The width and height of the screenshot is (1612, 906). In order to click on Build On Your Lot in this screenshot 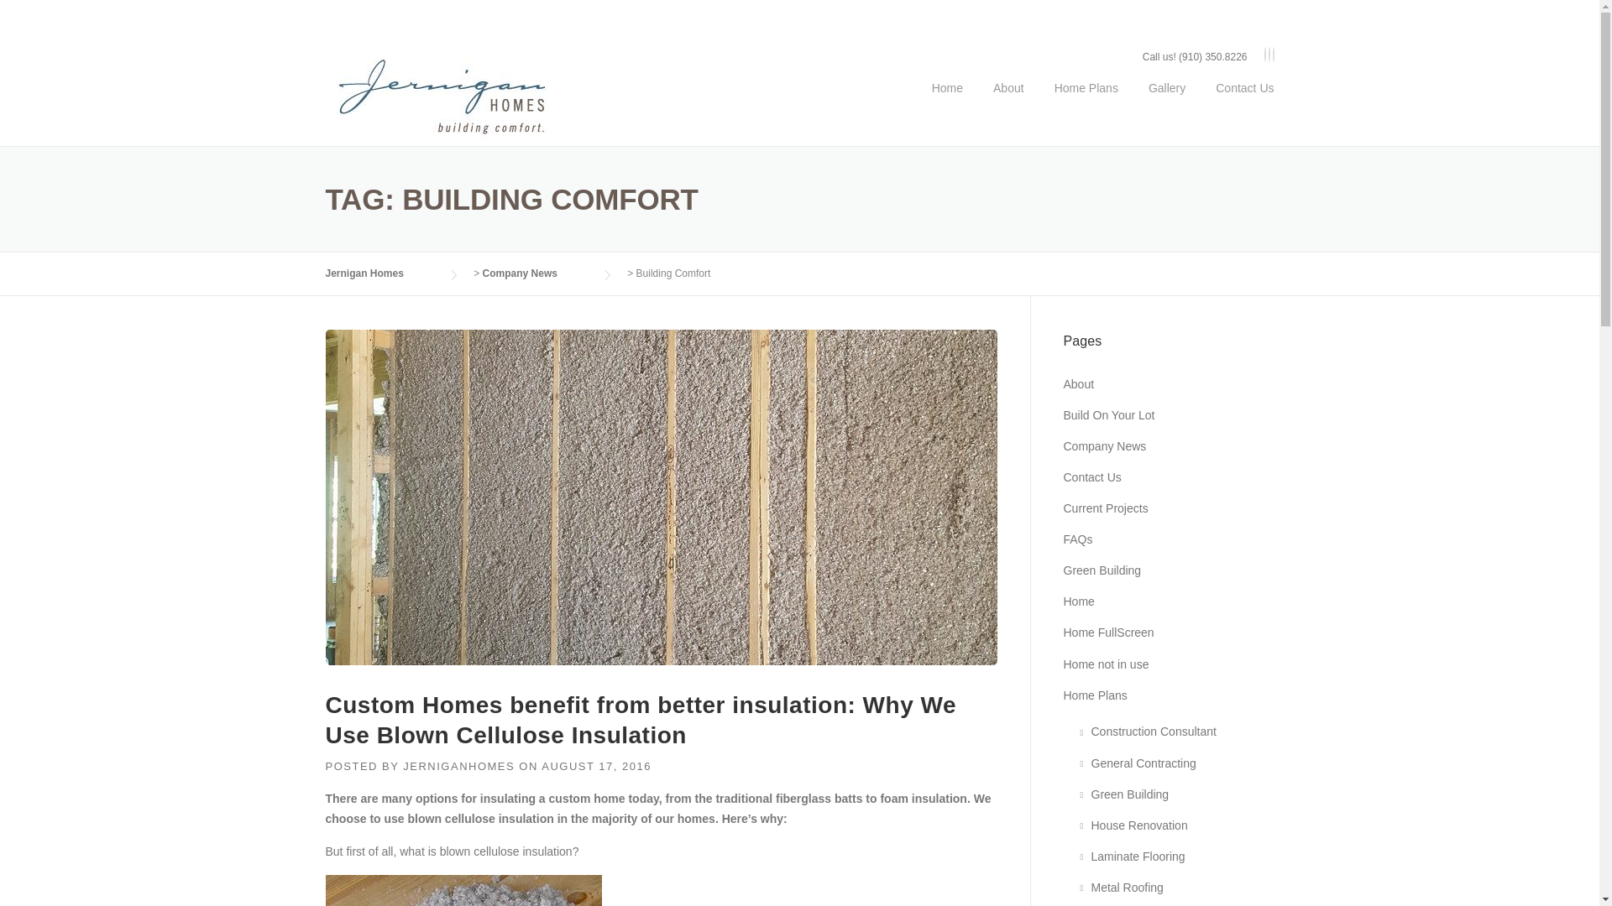, I will do `click(1108, 415)`.